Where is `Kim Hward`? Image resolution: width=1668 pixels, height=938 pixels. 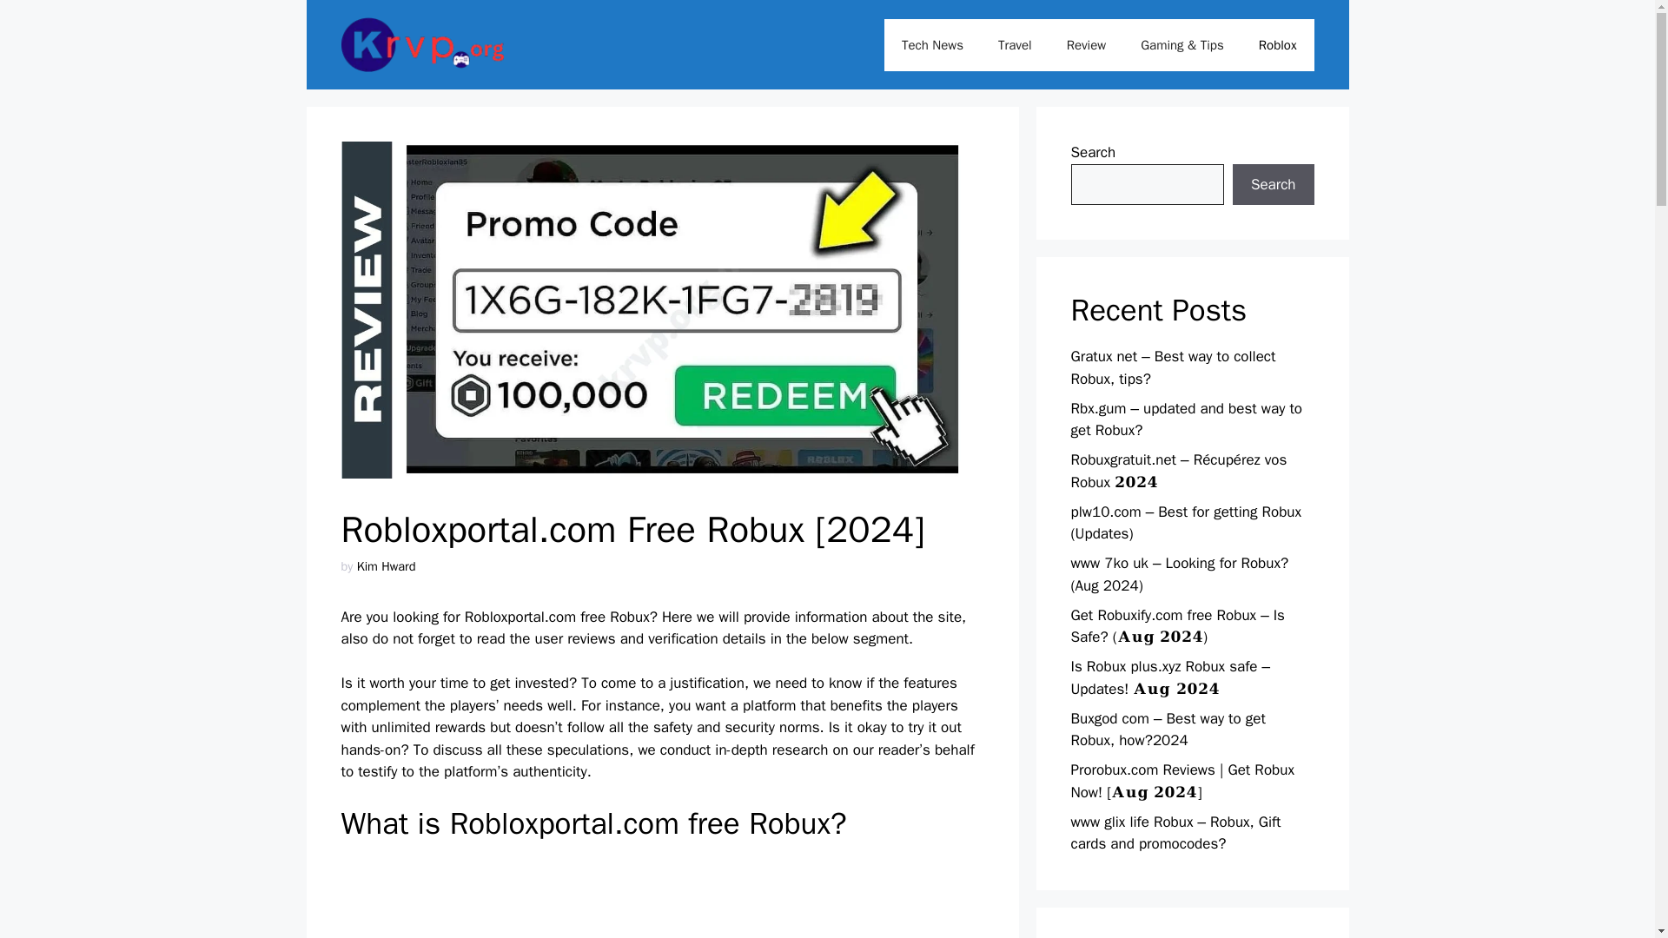 Kim Hward is located at coordinates (386, 565).